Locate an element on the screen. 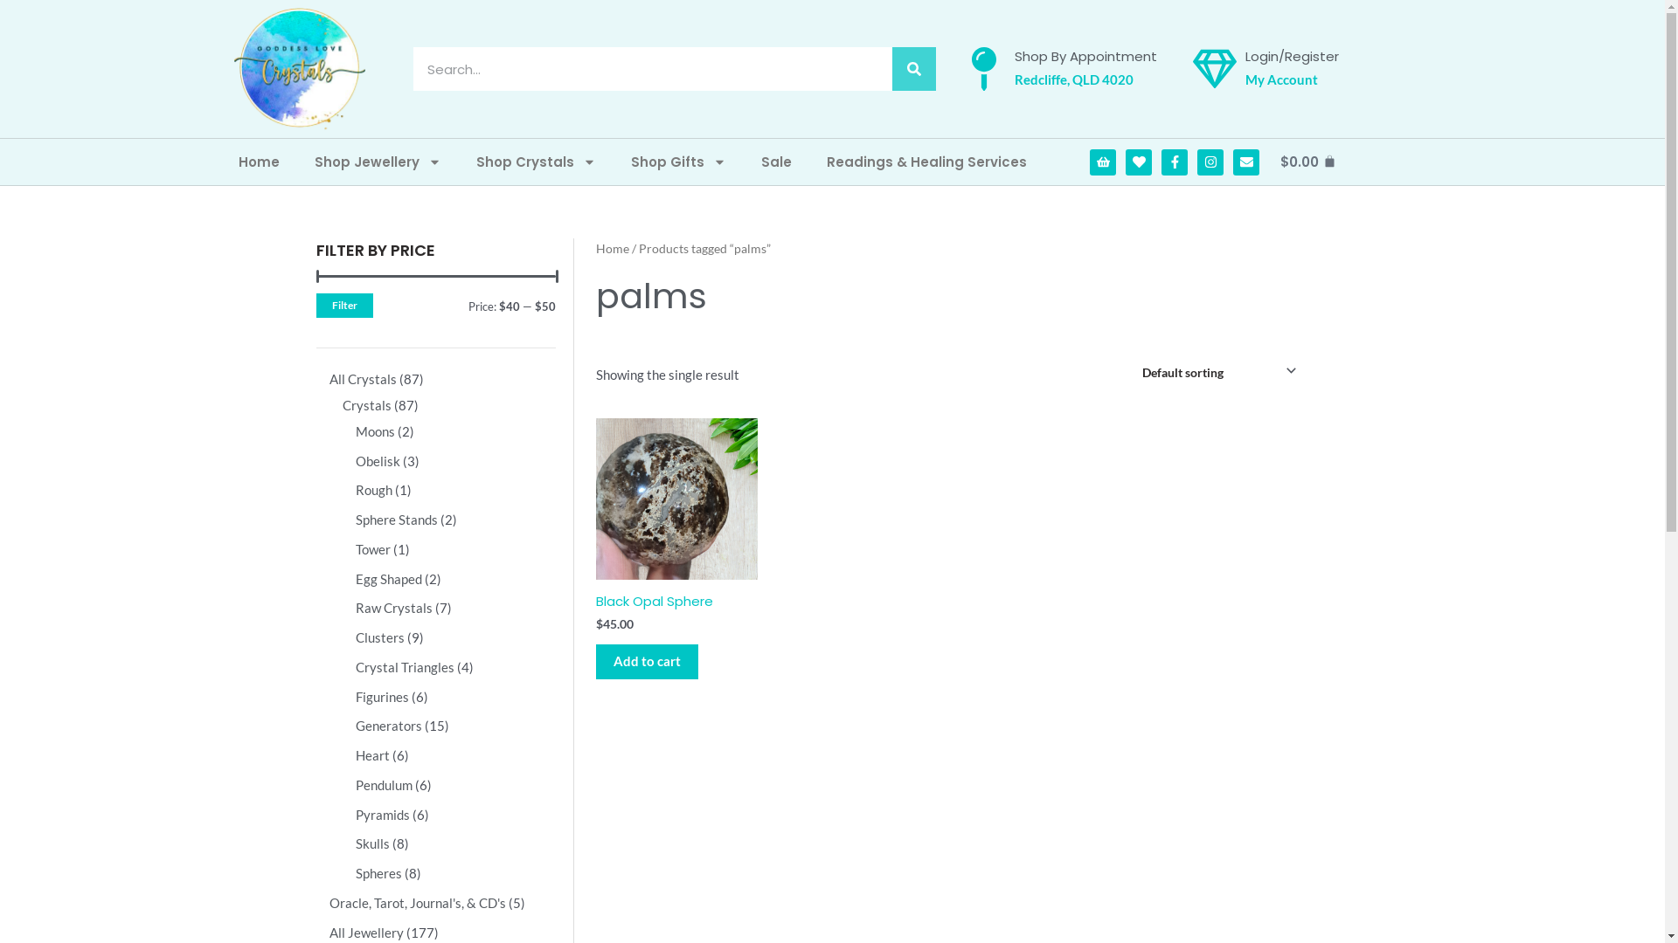 The width and height of the screenshot is (1678, 943). $0.00
Cart is located at coordinates (1308, 162).